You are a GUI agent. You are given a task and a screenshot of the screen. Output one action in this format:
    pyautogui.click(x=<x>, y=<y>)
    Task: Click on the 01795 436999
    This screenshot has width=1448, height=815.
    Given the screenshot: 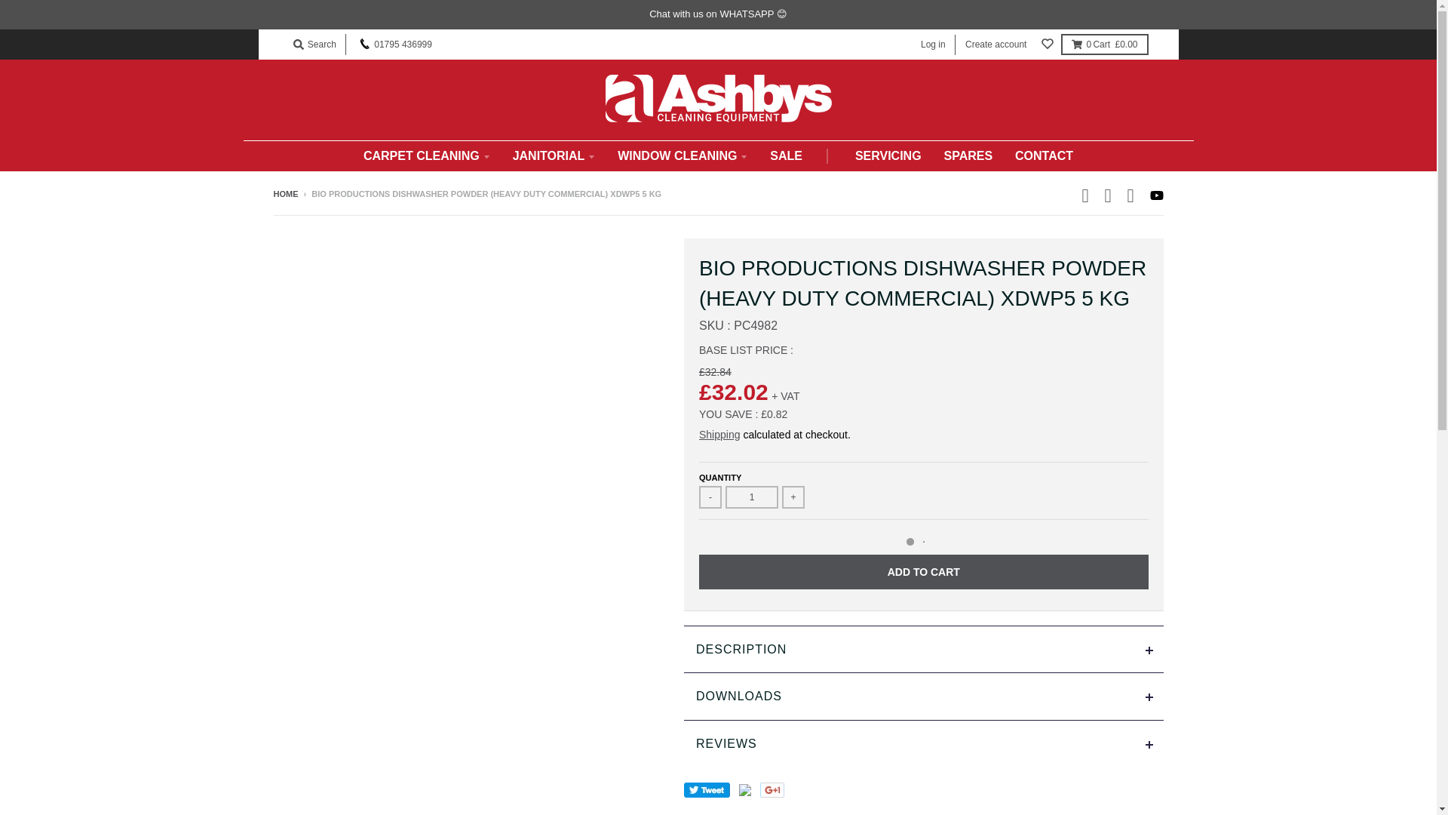 What is the action you would take?
    pyautogui.click(x=395, y=45)
    